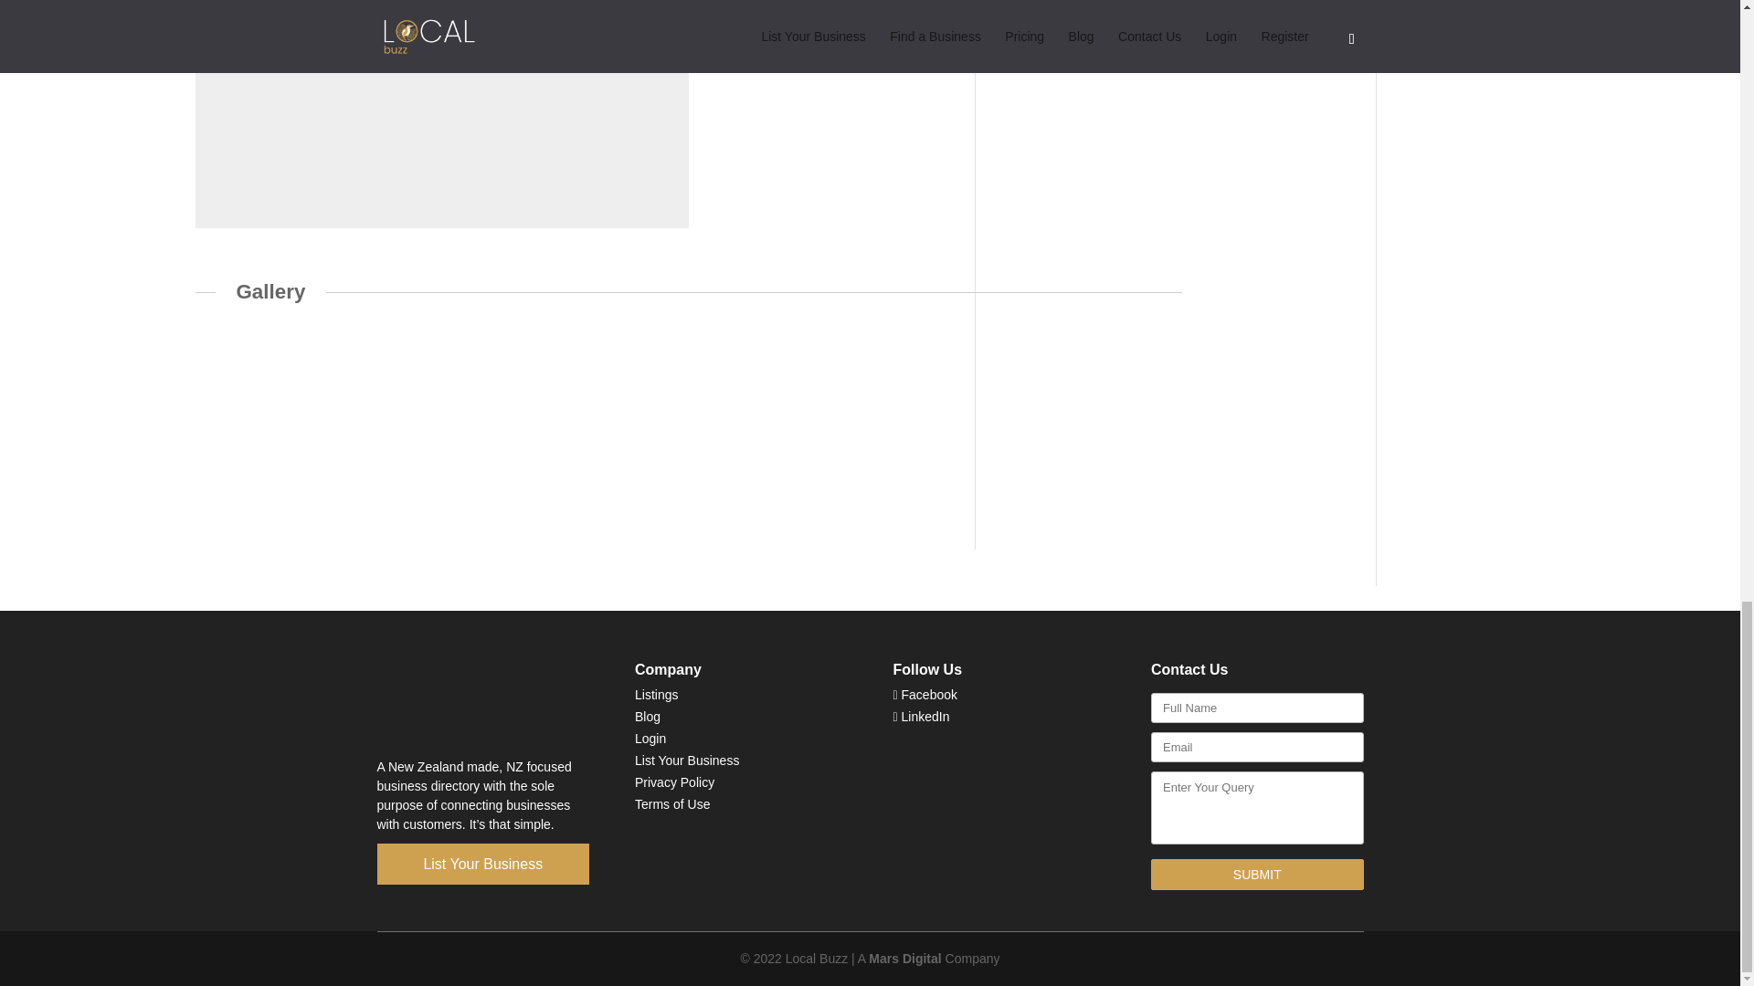  Describe the element at coordinates (656, 694) in the screenshot. I see `Listings` at that location.